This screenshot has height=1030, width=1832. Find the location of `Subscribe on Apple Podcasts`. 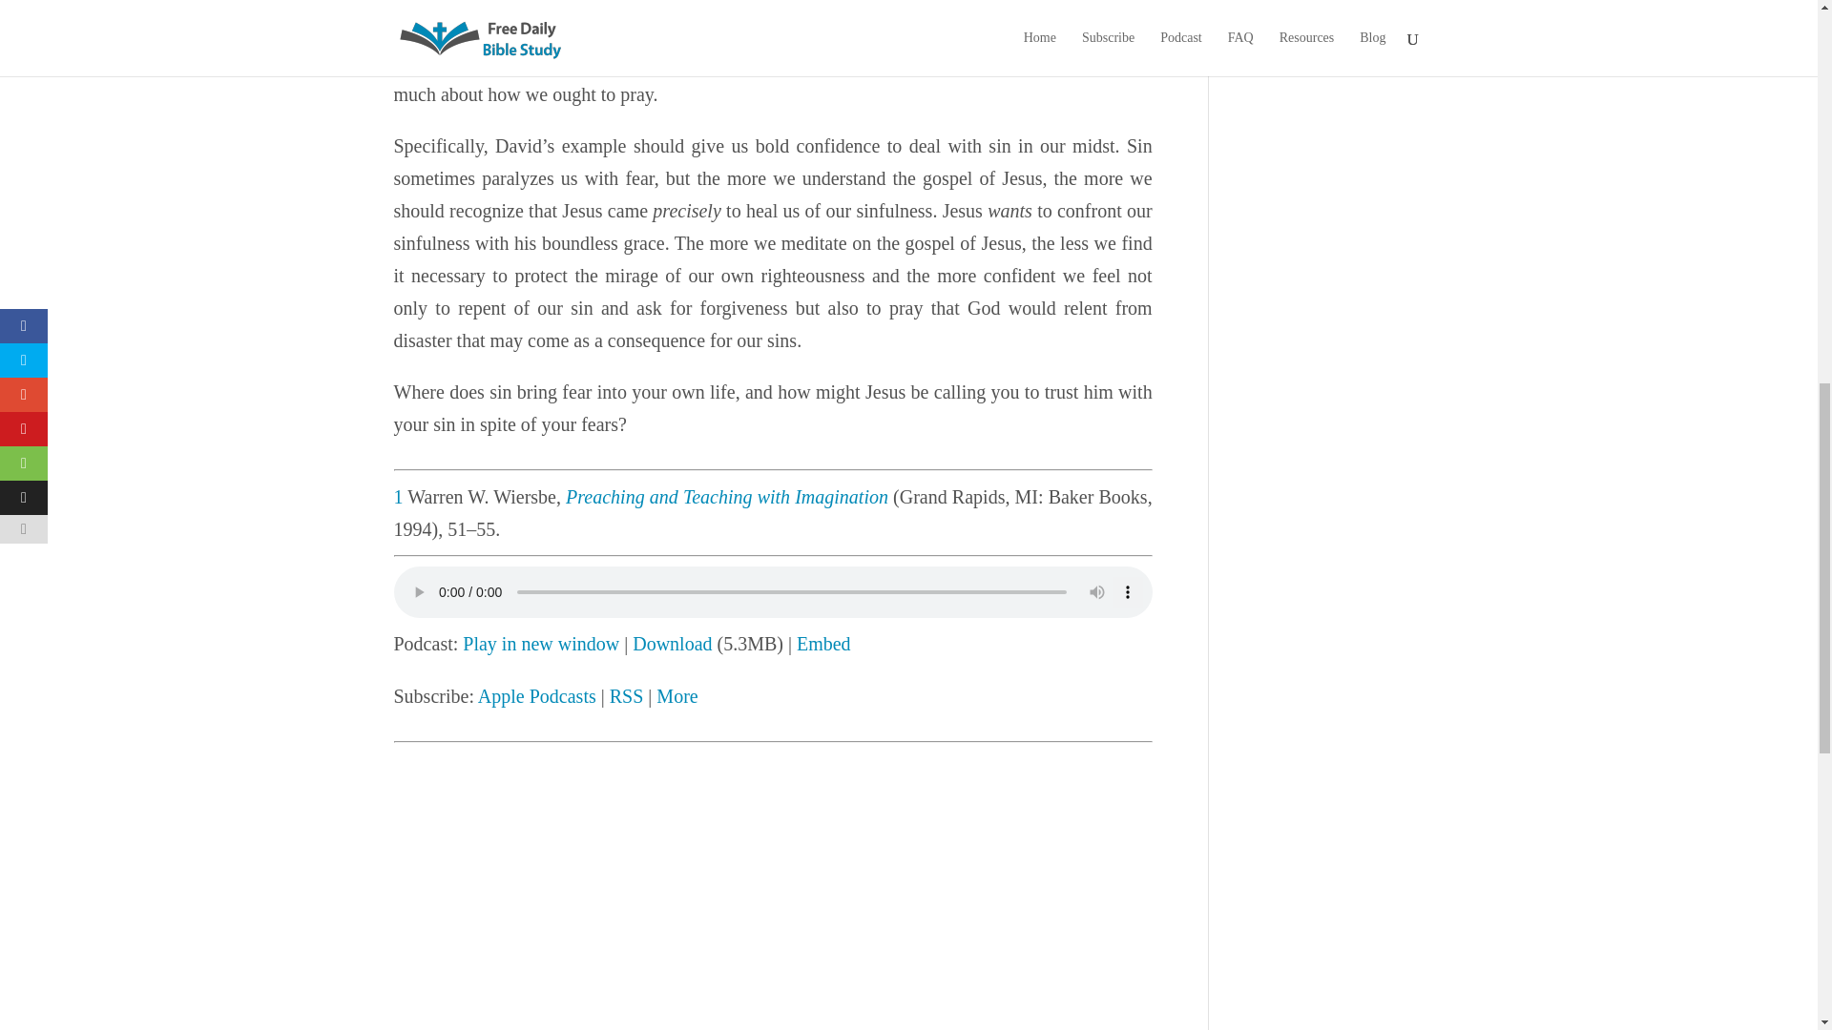

Subscribe on Apple Podcasts is located at coordinates (537, 696).